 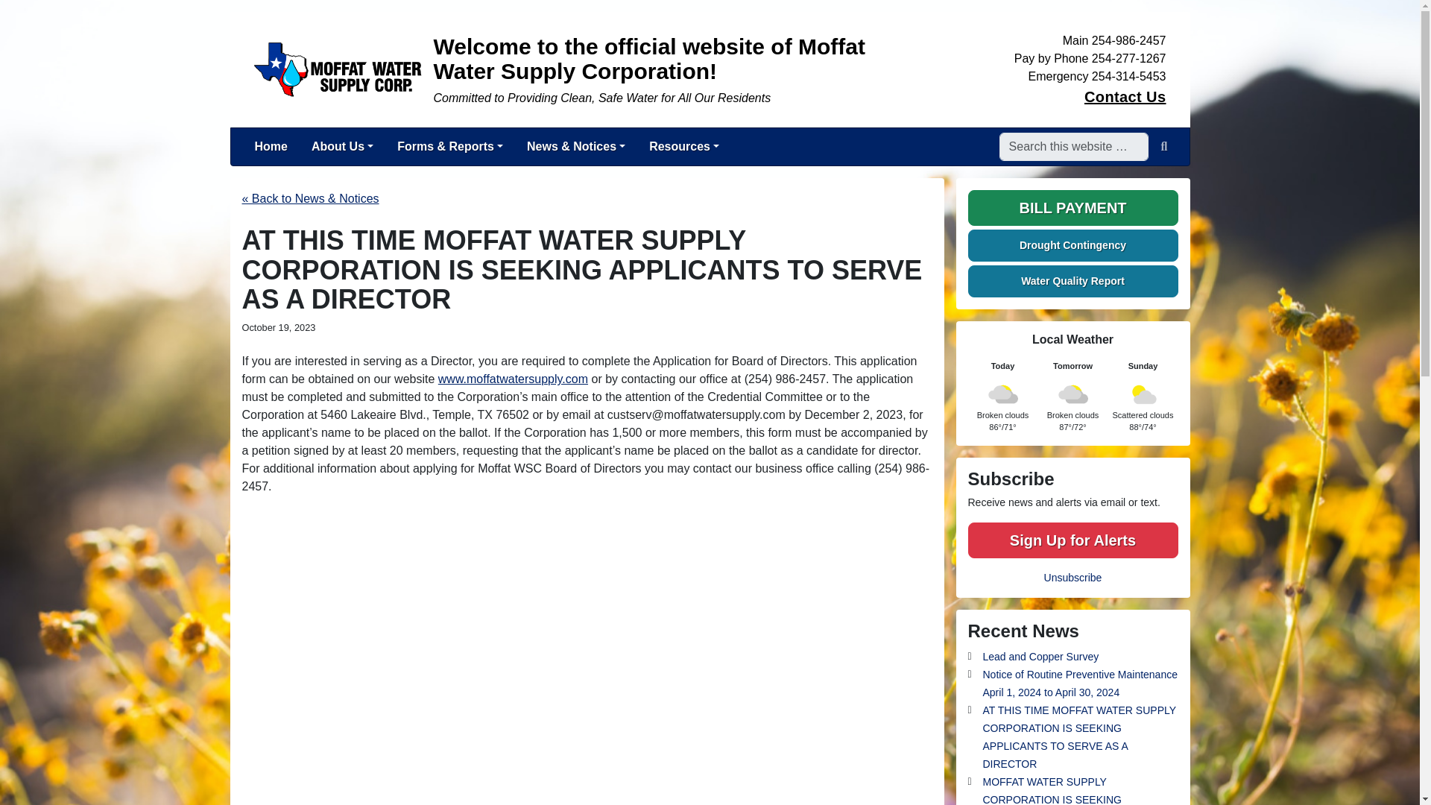 I want to click on Sign Up for Alerts, so click(x=1072, y=540).